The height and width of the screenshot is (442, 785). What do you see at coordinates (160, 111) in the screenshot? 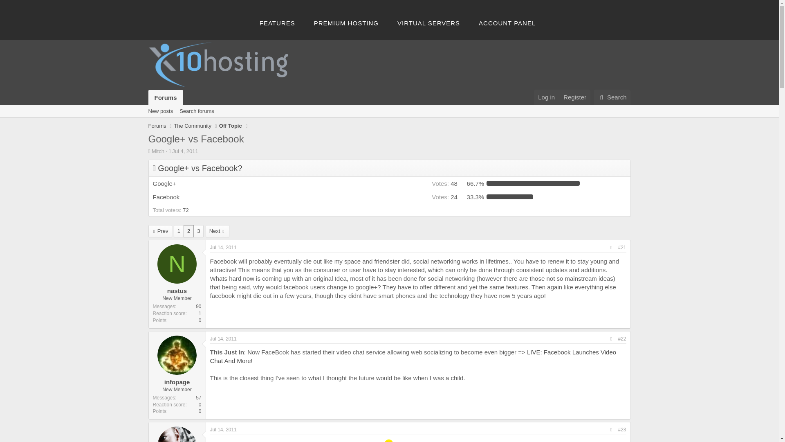
I see `New posts` at bounding box center [160, 111].